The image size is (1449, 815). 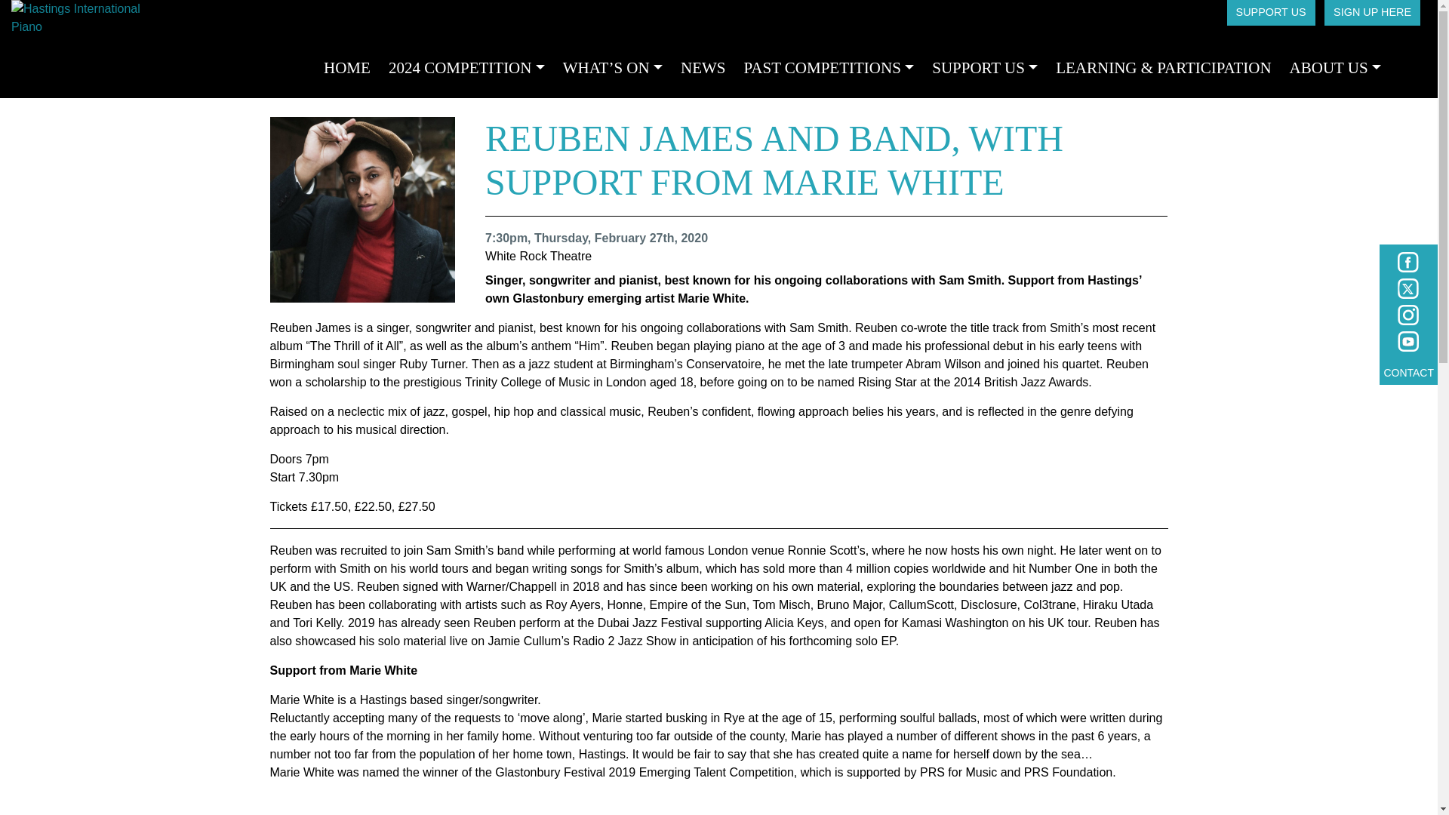 I want to click on SIGN UP HERE, so click(x=1372, y=12).